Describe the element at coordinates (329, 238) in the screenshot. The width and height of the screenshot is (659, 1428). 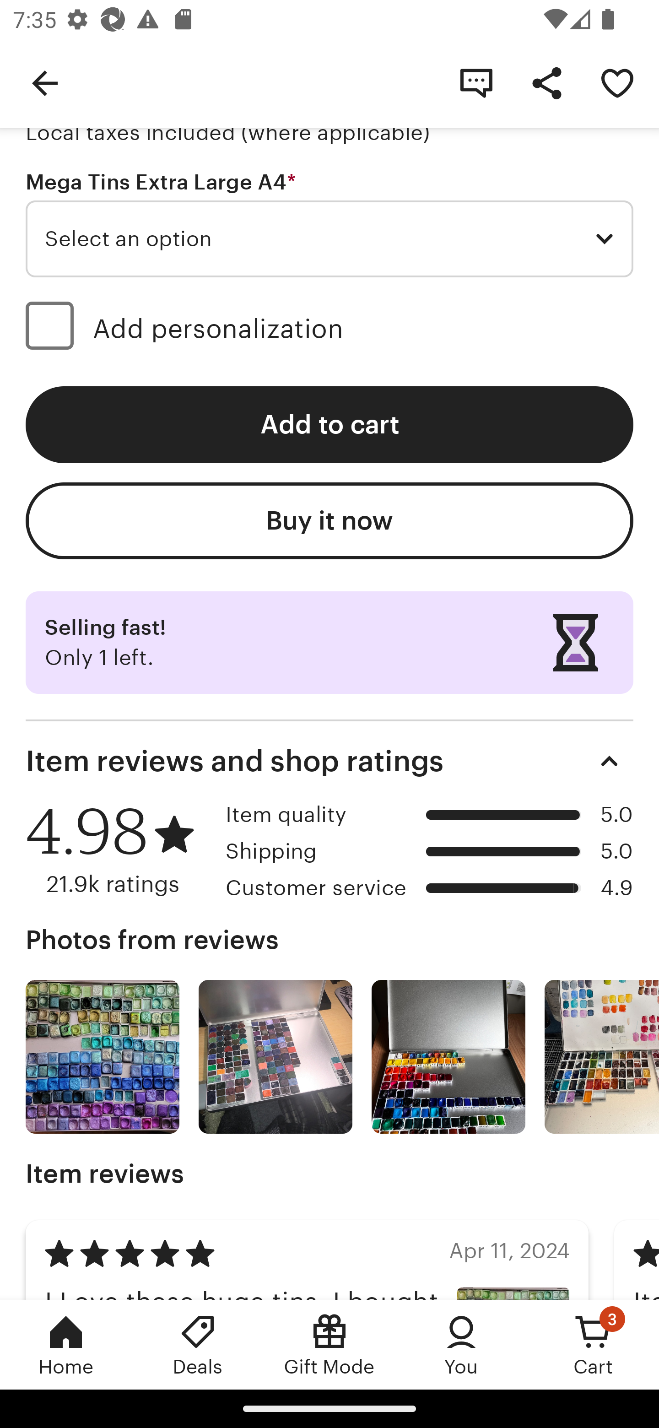
I see `Select an option` at that location.